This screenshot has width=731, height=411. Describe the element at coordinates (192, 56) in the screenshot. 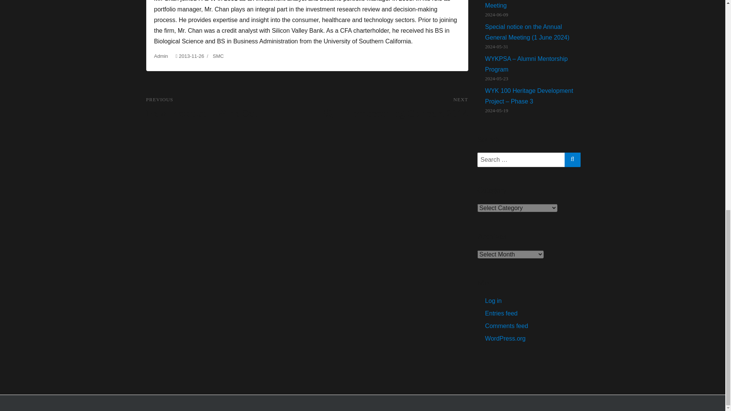

I see `2013-11-26` at that location.